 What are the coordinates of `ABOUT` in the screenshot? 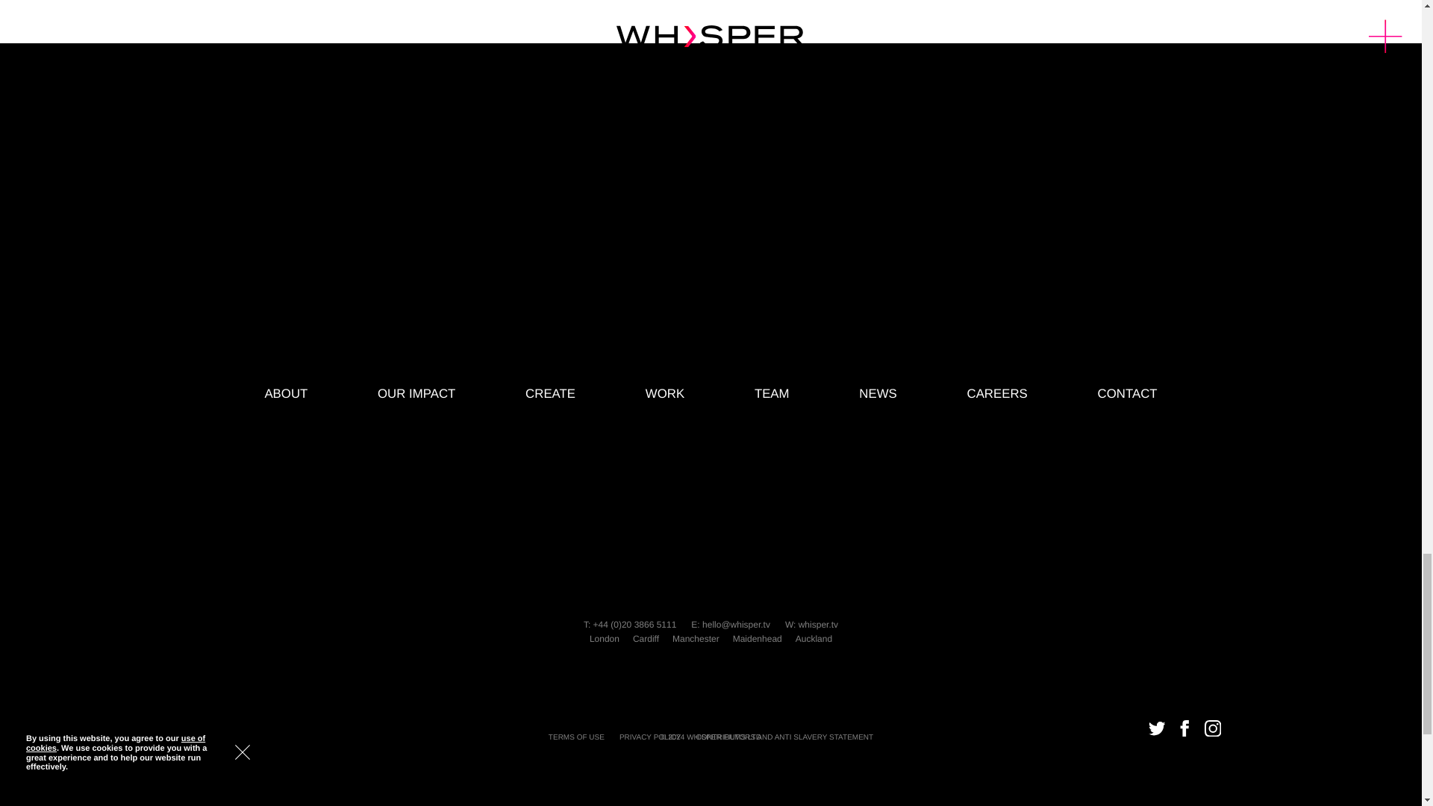 It's located at (285, 393).